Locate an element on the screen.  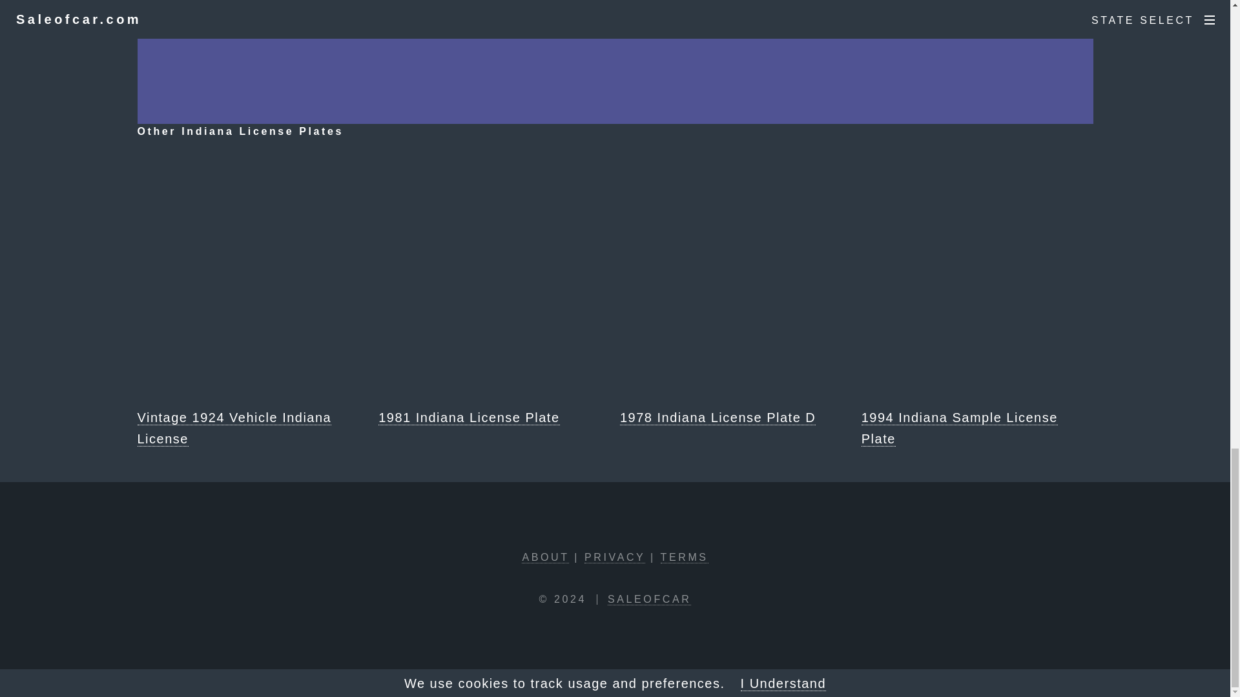
SALEOFCAR is located at coordinates (648, 600).